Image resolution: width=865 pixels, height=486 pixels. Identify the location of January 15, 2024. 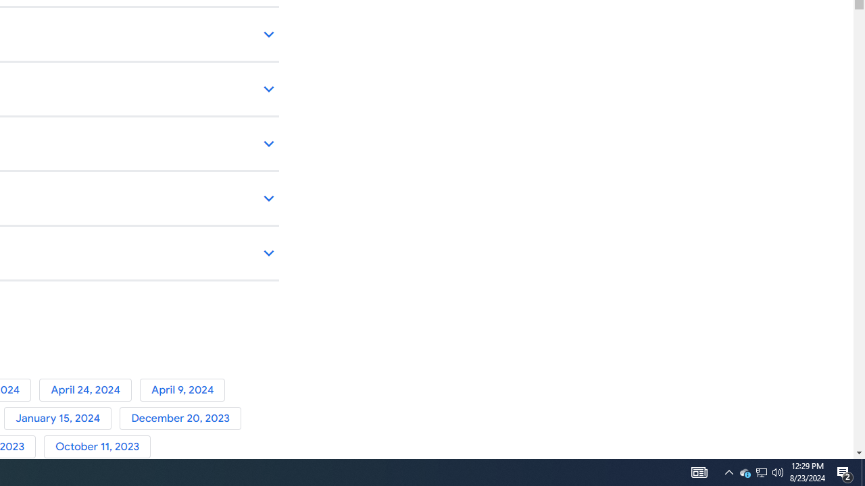
(61, 418).